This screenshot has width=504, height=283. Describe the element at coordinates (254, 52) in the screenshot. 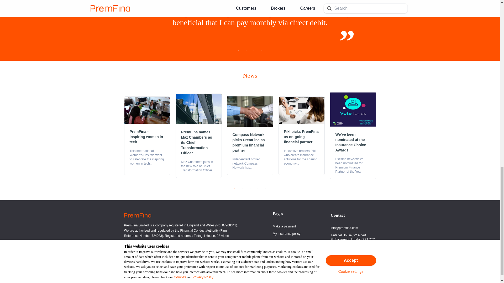

I see `3` at that location.